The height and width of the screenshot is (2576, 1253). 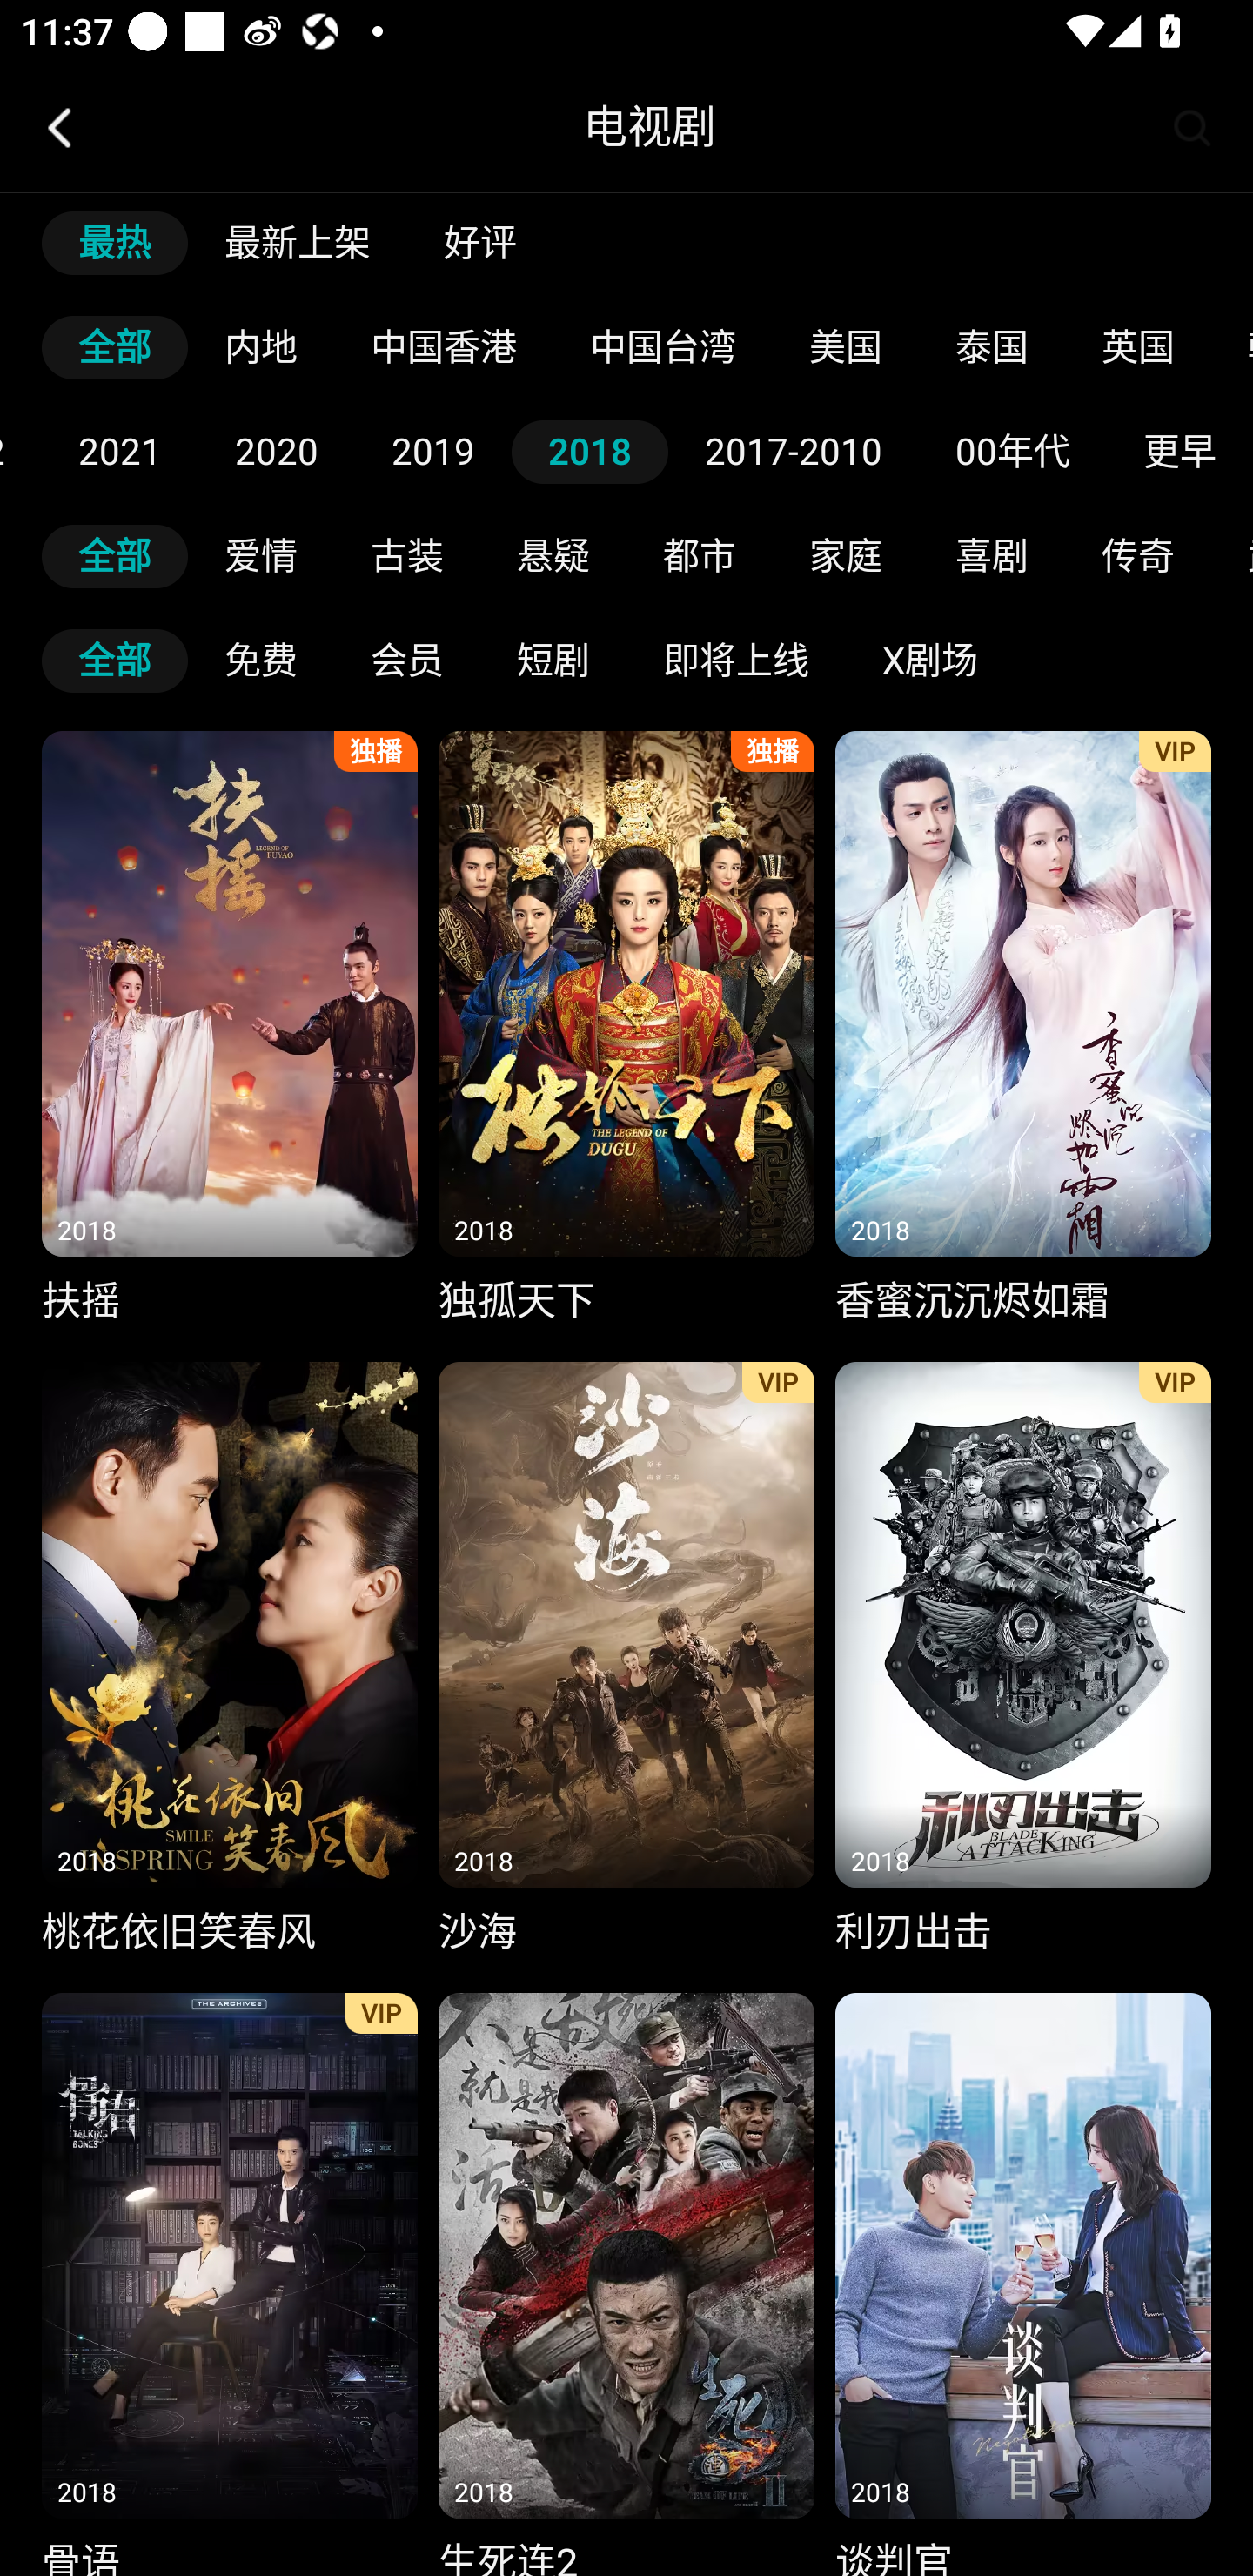 I want to click on 最热, so click(x=115, y=243).